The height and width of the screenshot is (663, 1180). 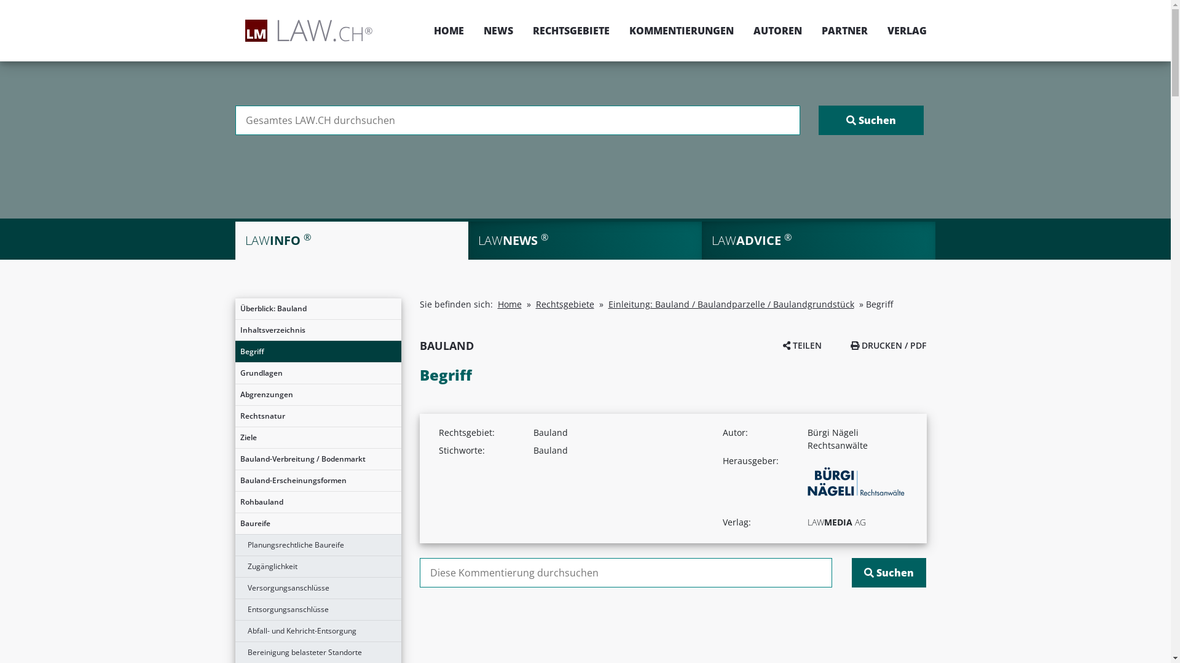 What do you see at coordinates (565, 304) in the screenshot?
I see `Rechtsgebiete` at bounding box center [565, 304].